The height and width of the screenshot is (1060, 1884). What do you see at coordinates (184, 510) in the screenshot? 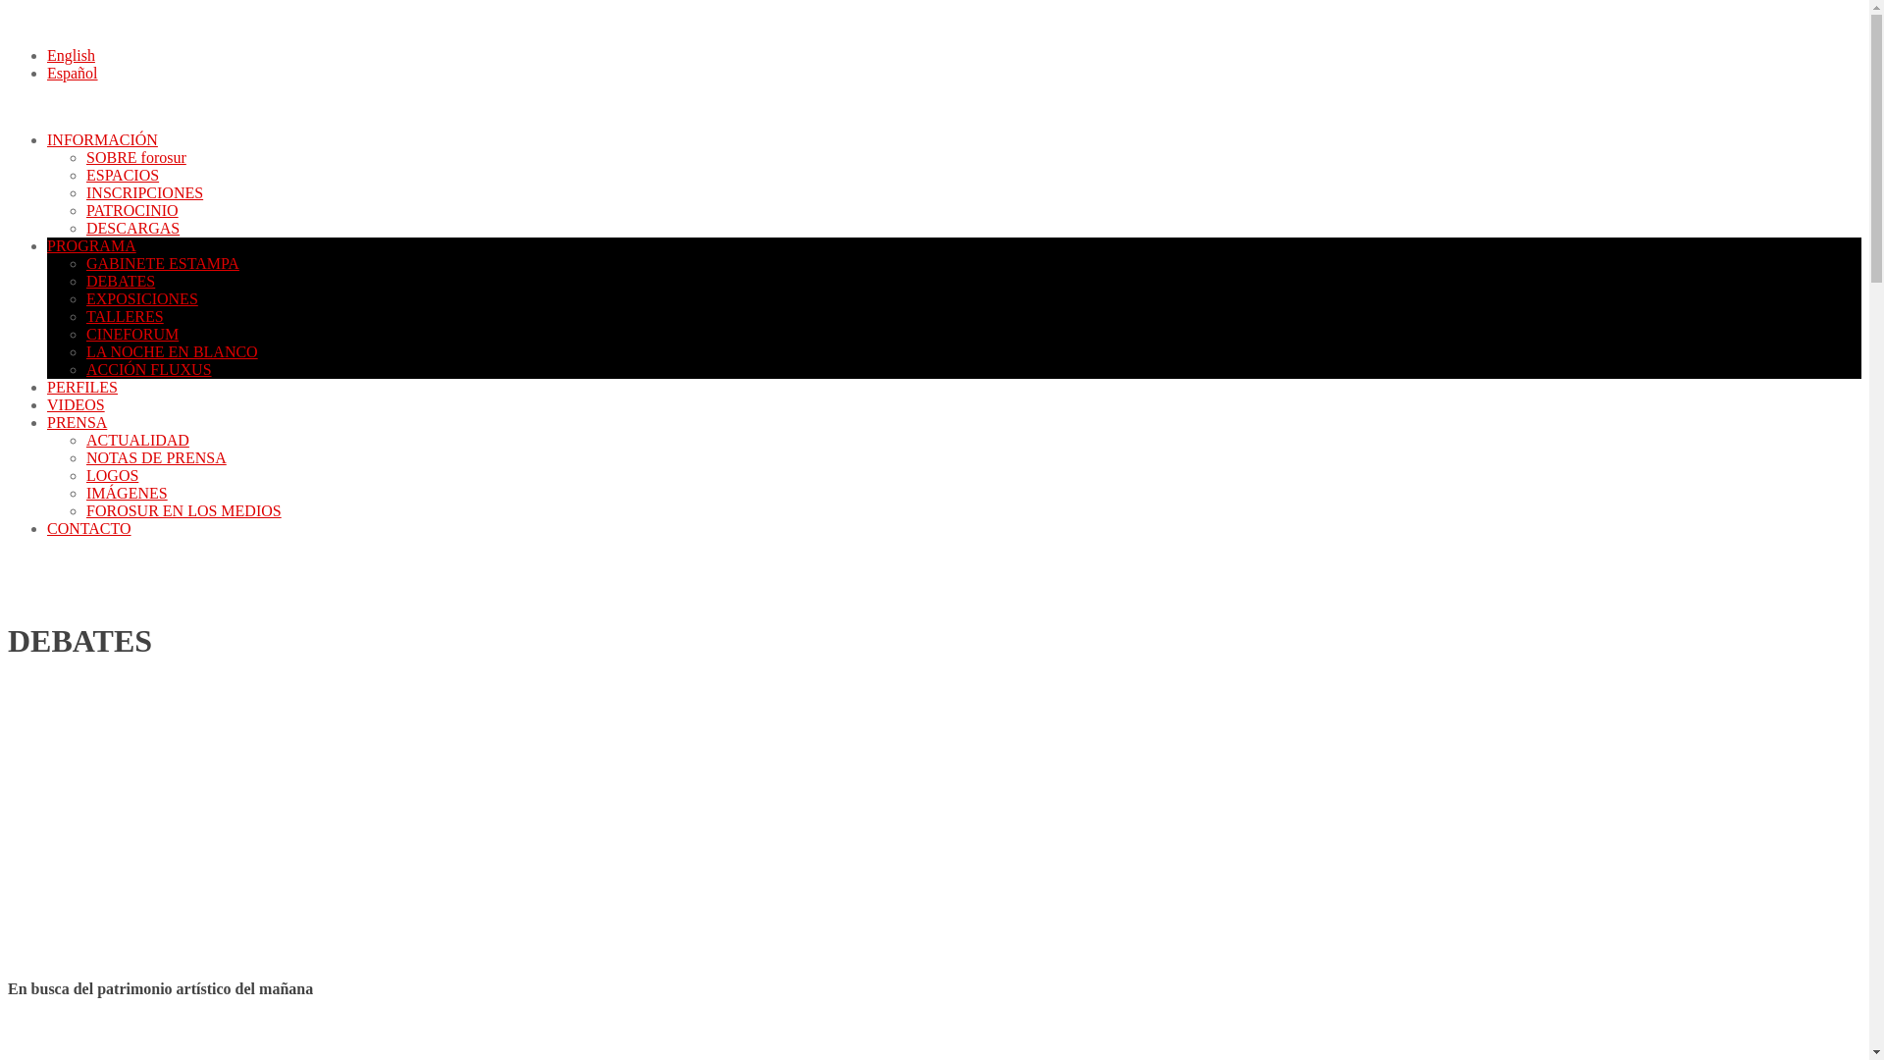
I see `FOROSUR EN LOS MEDIOS` at bounding box center [184, 510].